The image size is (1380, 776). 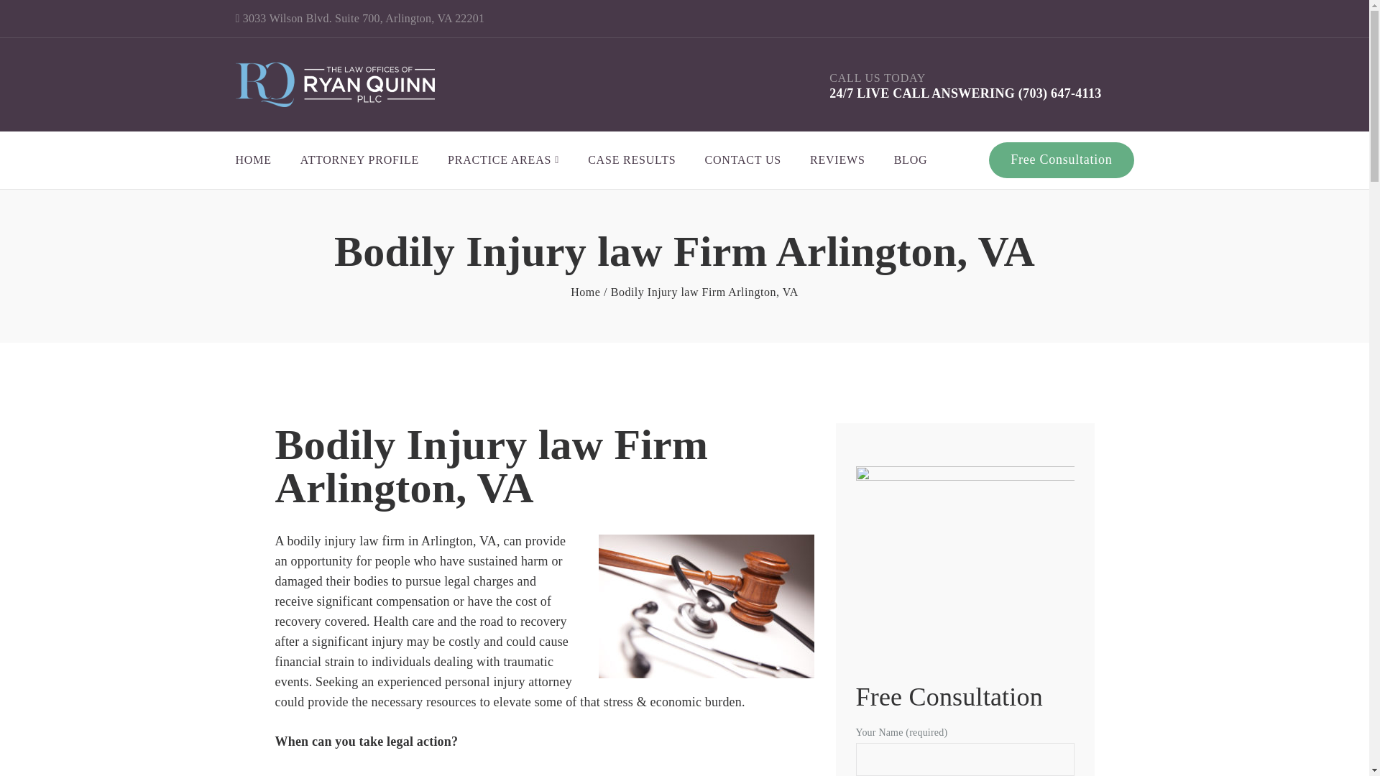 I want to click on REVIEWS, so click(x=837, y=160).